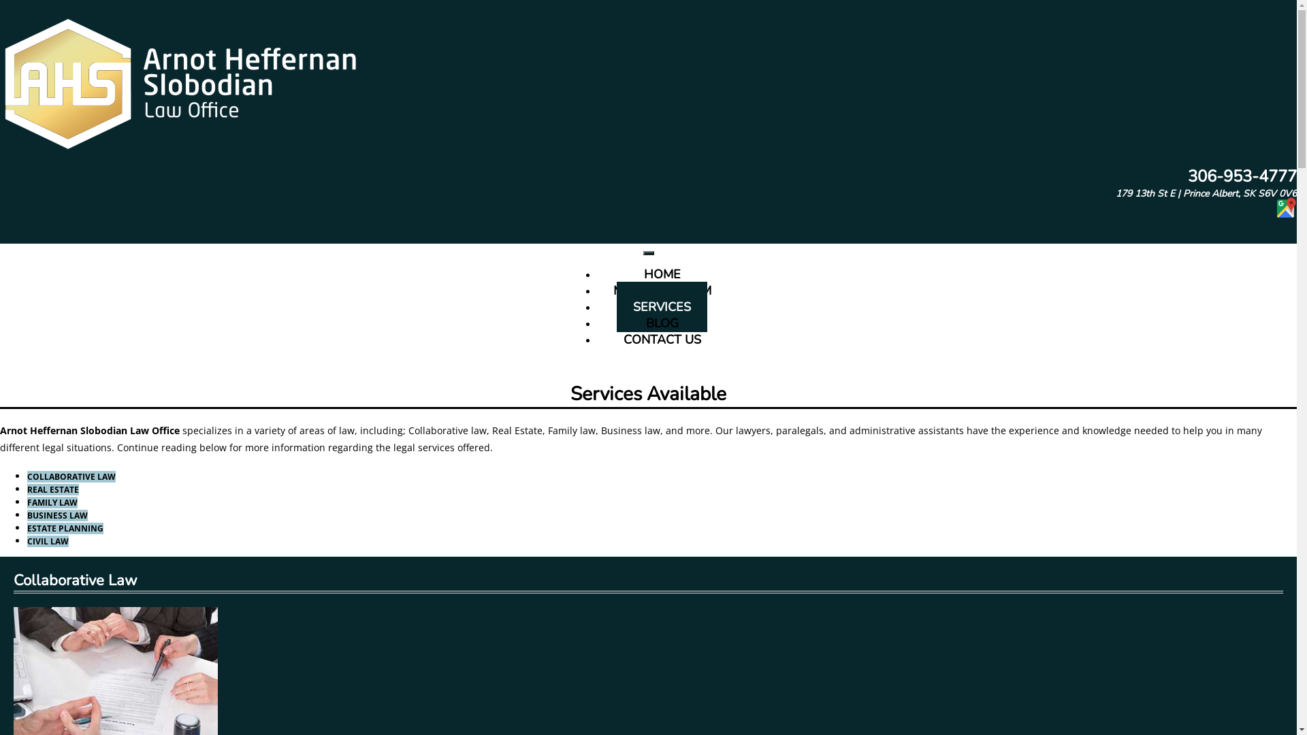 This screenshot has width=1307, height=735. Describe the element at coordinates (65, 528) in the screenshot. I see `ESTATE PLANNING` at that location.